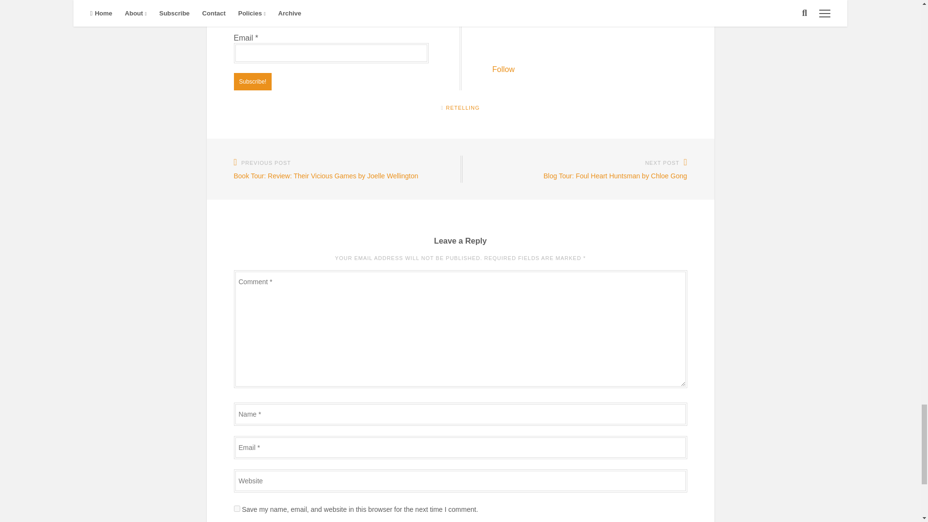 Image resolution: width=928 pixels, height=522 pixels. I want to click on 3, so click(237, 18).